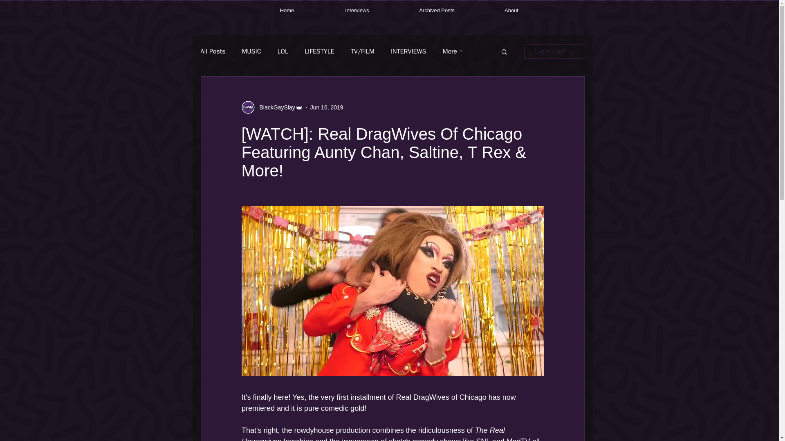 Image resolution: width=785 pixels, height=441 pixels. I want to click on INTERVIEWS, so click(408, 51).